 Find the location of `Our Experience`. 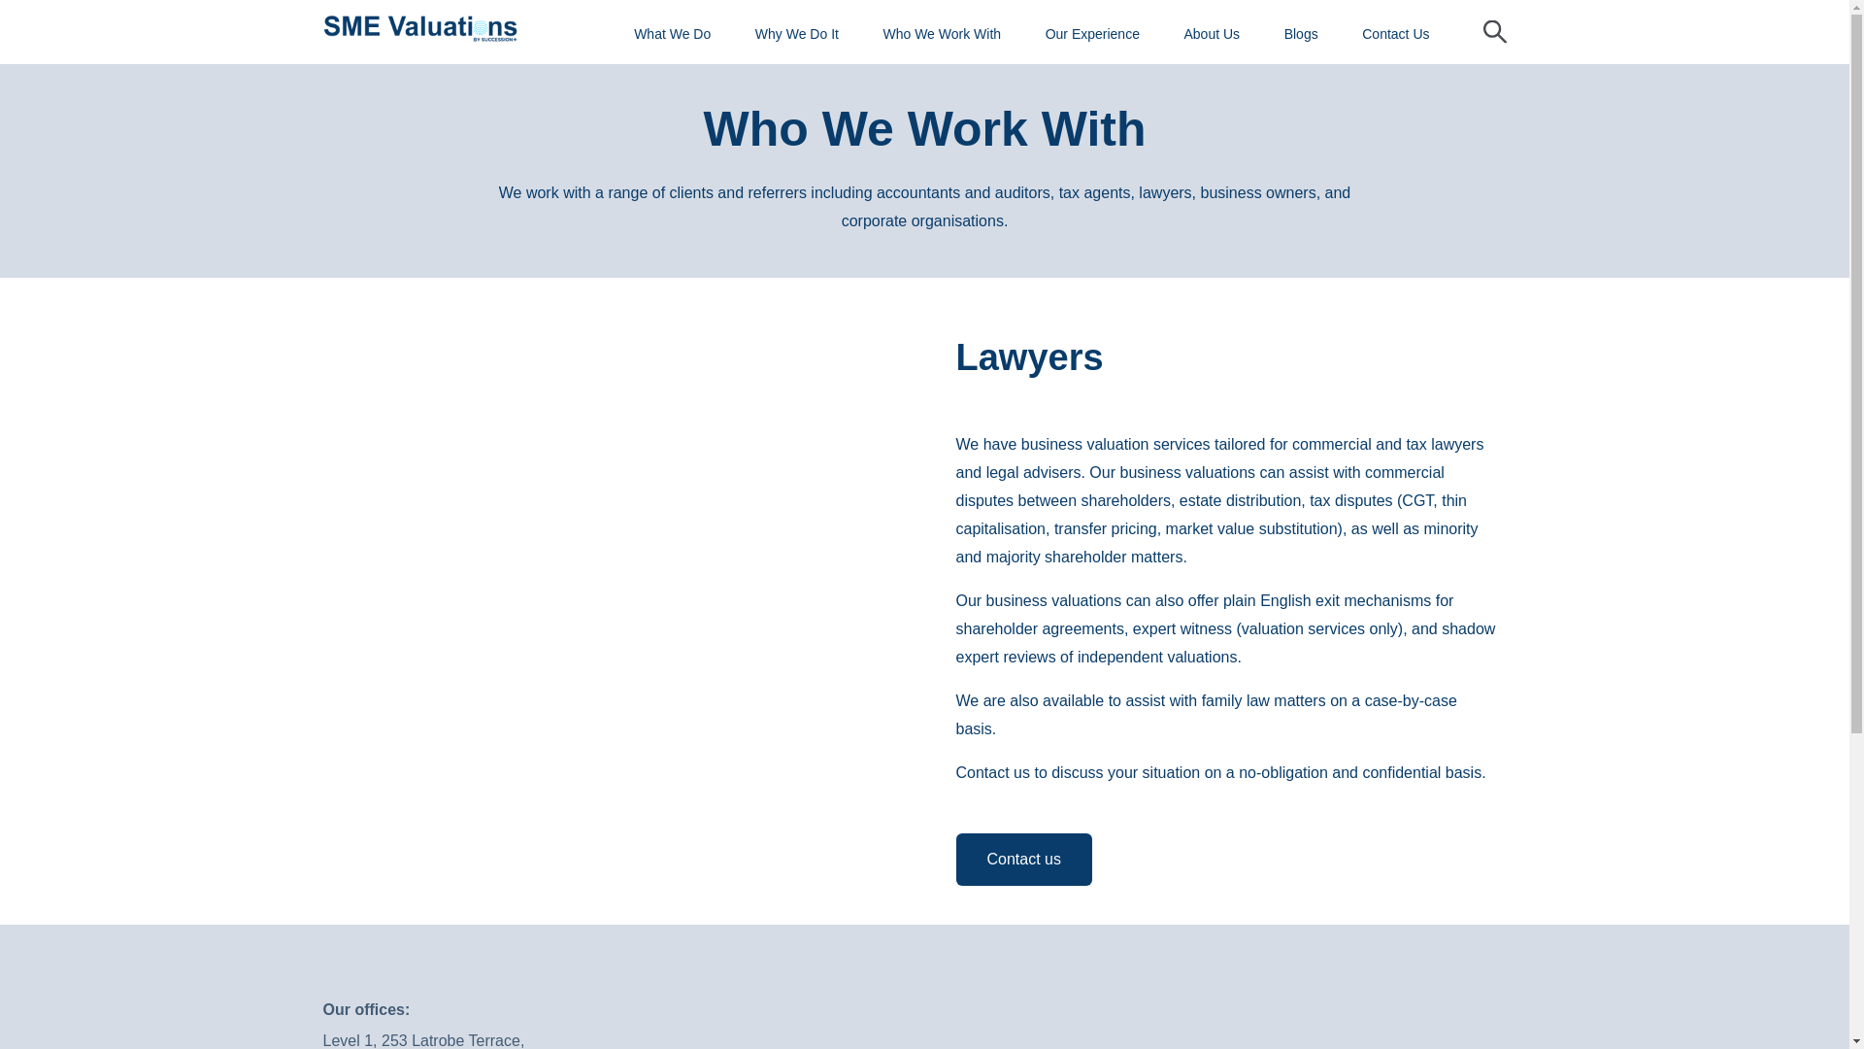

Our Experience is located at coordinates (478, 29).